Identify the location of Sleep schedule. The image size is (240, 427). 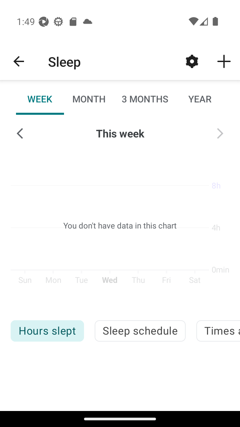
(140, 331).